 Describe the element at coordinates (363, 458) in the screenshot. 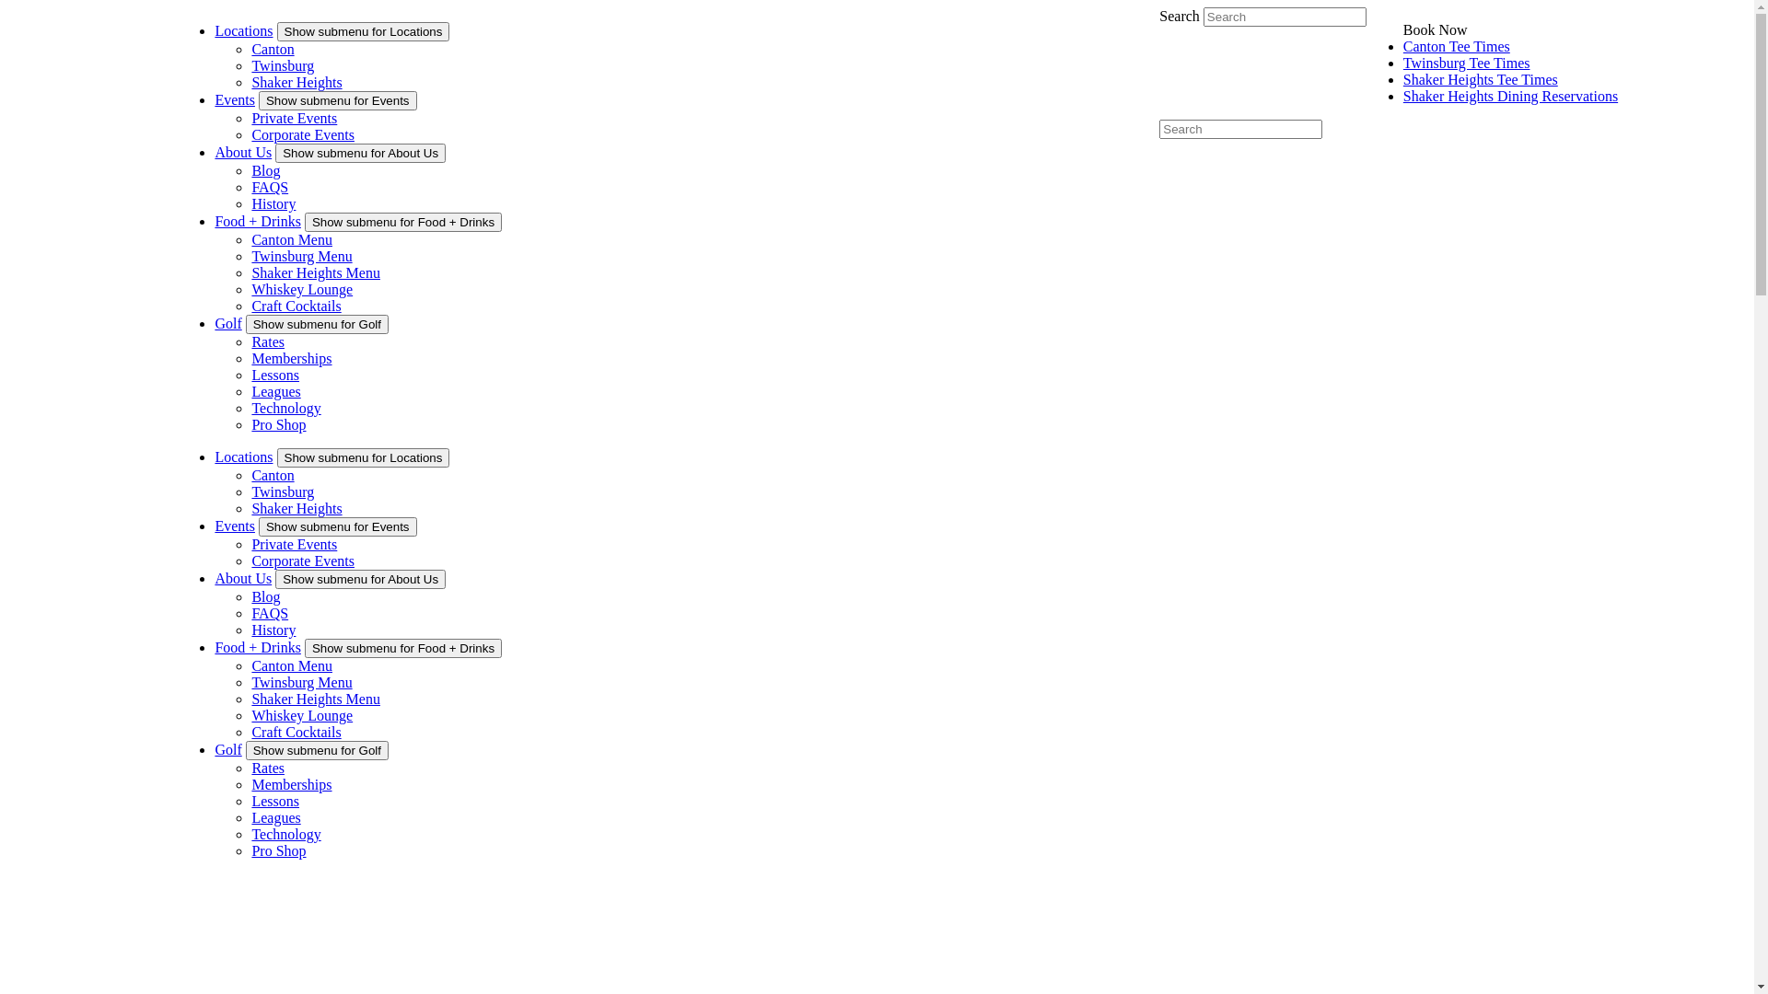

I see `Show submenu for Locations` at that location.